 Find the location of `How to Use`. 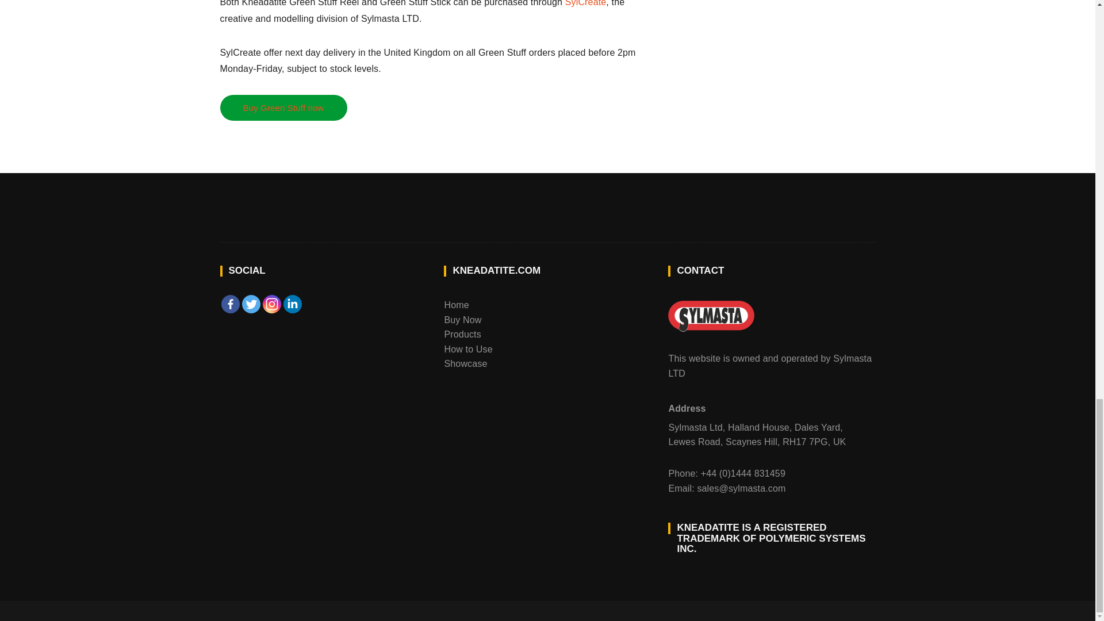

How to Use is located at coordinates (468, 349).